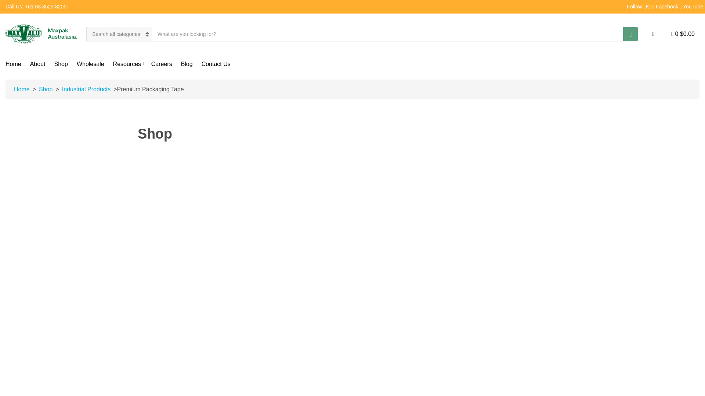  I want to click on Search, so click(630, 34).